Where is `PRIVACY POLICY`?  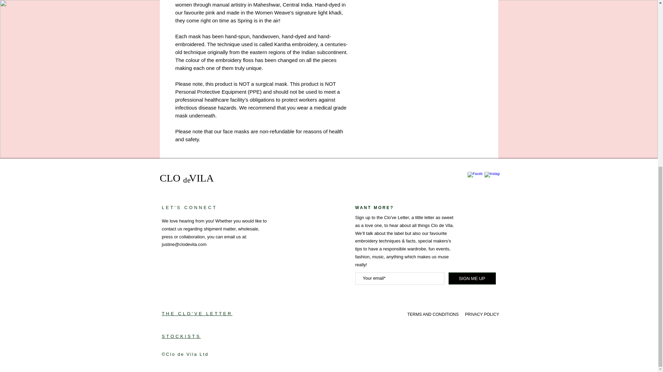
PRIVACY POLICY is located at coordinates (482, 314).